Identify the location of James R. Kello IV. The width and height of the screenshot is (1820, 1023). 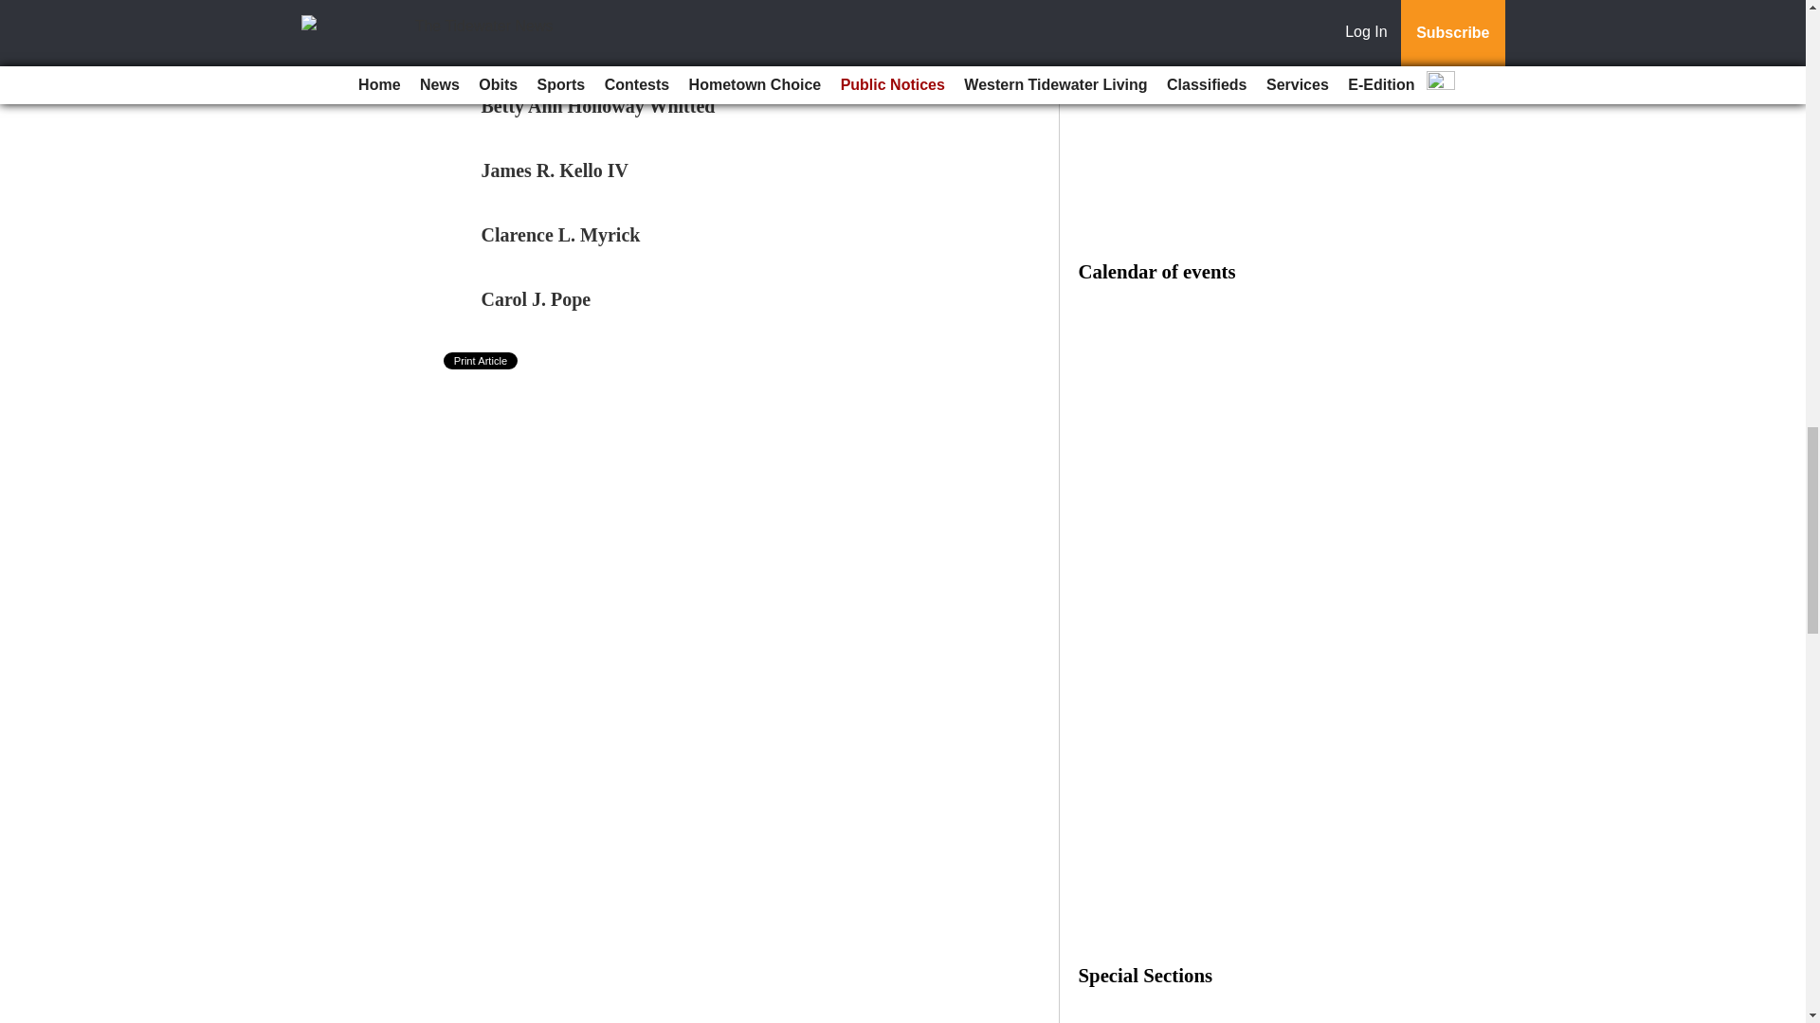
(555, 170).